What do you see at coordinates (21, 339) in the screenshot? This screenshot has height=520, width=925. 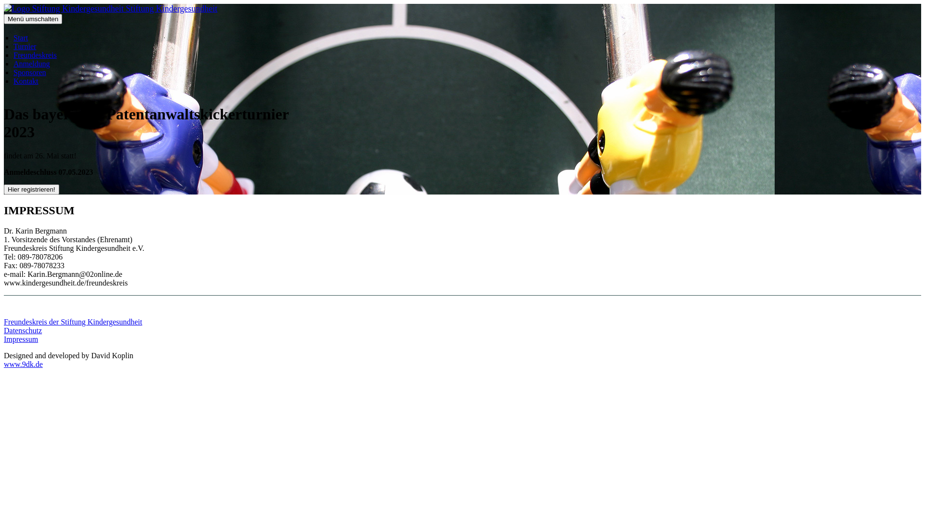 I see `Impressum` at bounding box center [21, 339].